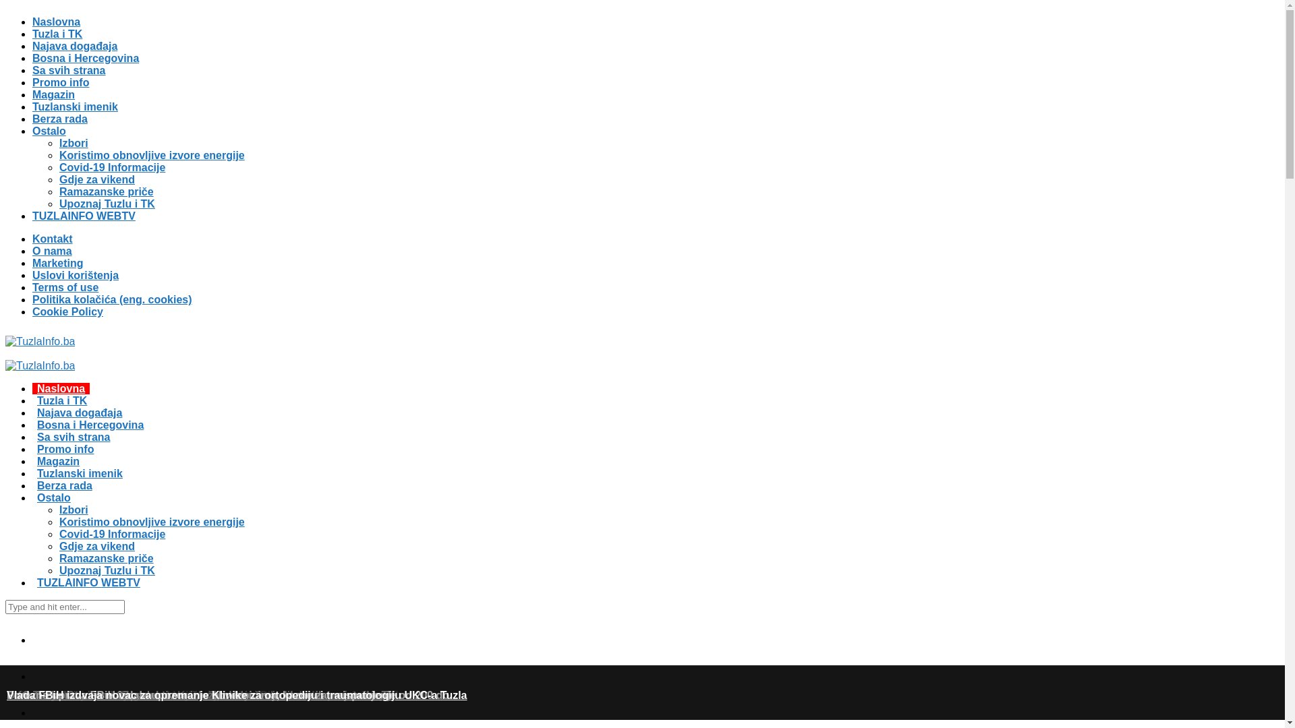 The width and height of the screenshot is (1295, 728). What do you see at coordinates (60, 119) in the screenshot?
I see `Berza rada` at bounding box center [60, 119].